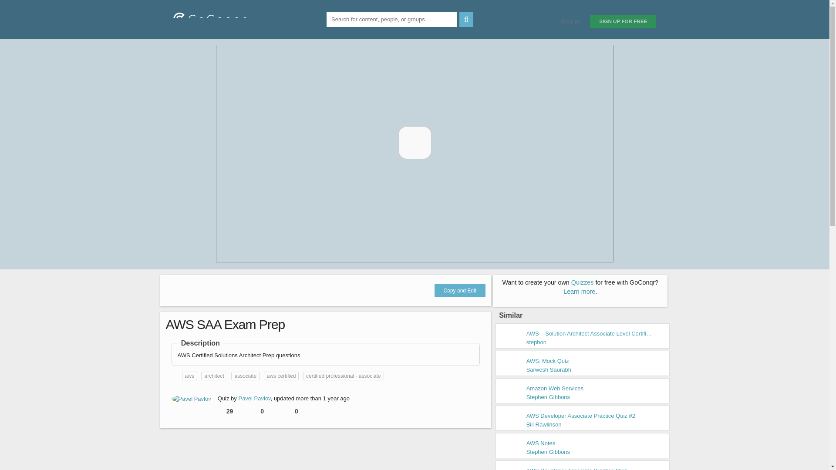 The image size is (836, 470). What do you see at coordinates (175, 376) in the screenshot?
I see `Tags` at bounding box center [175, 376].